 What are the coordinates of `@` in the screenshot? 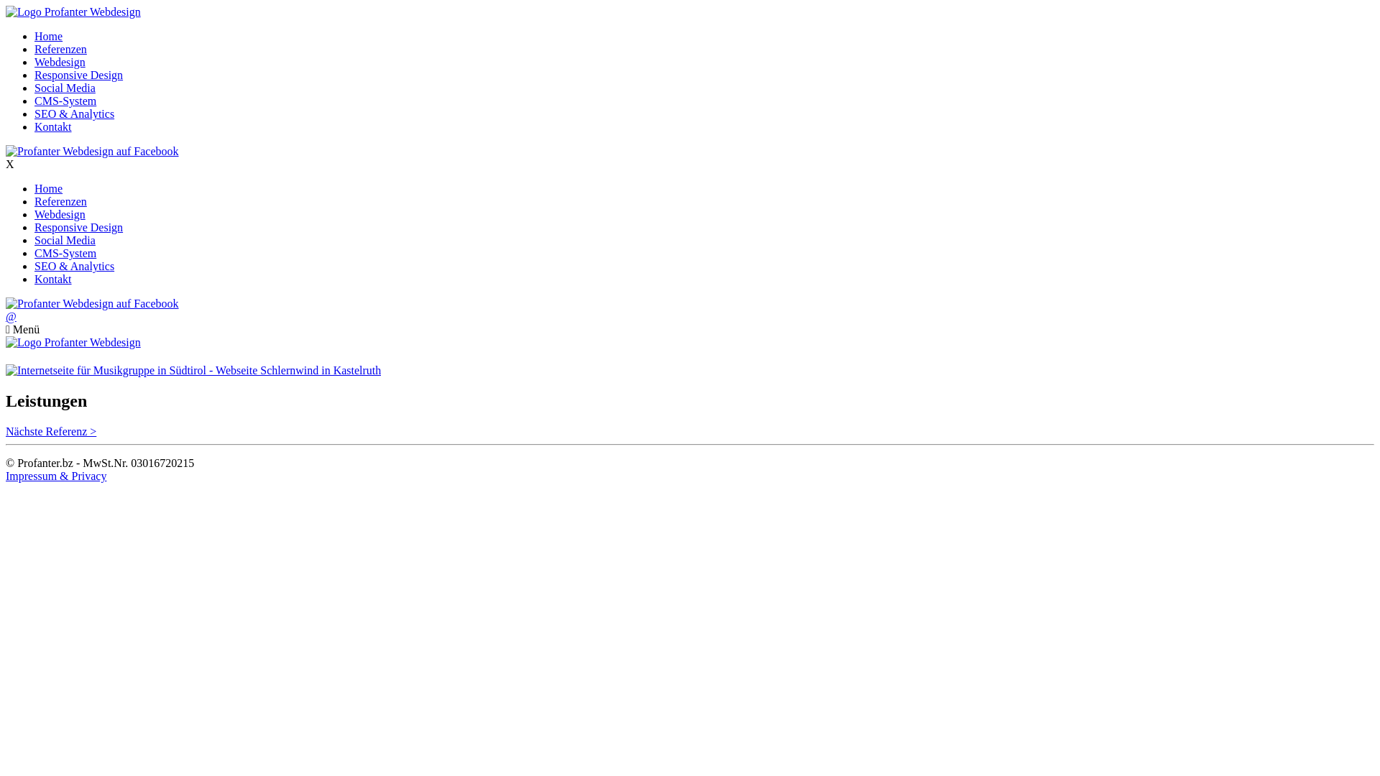 It's located at (11, 316).